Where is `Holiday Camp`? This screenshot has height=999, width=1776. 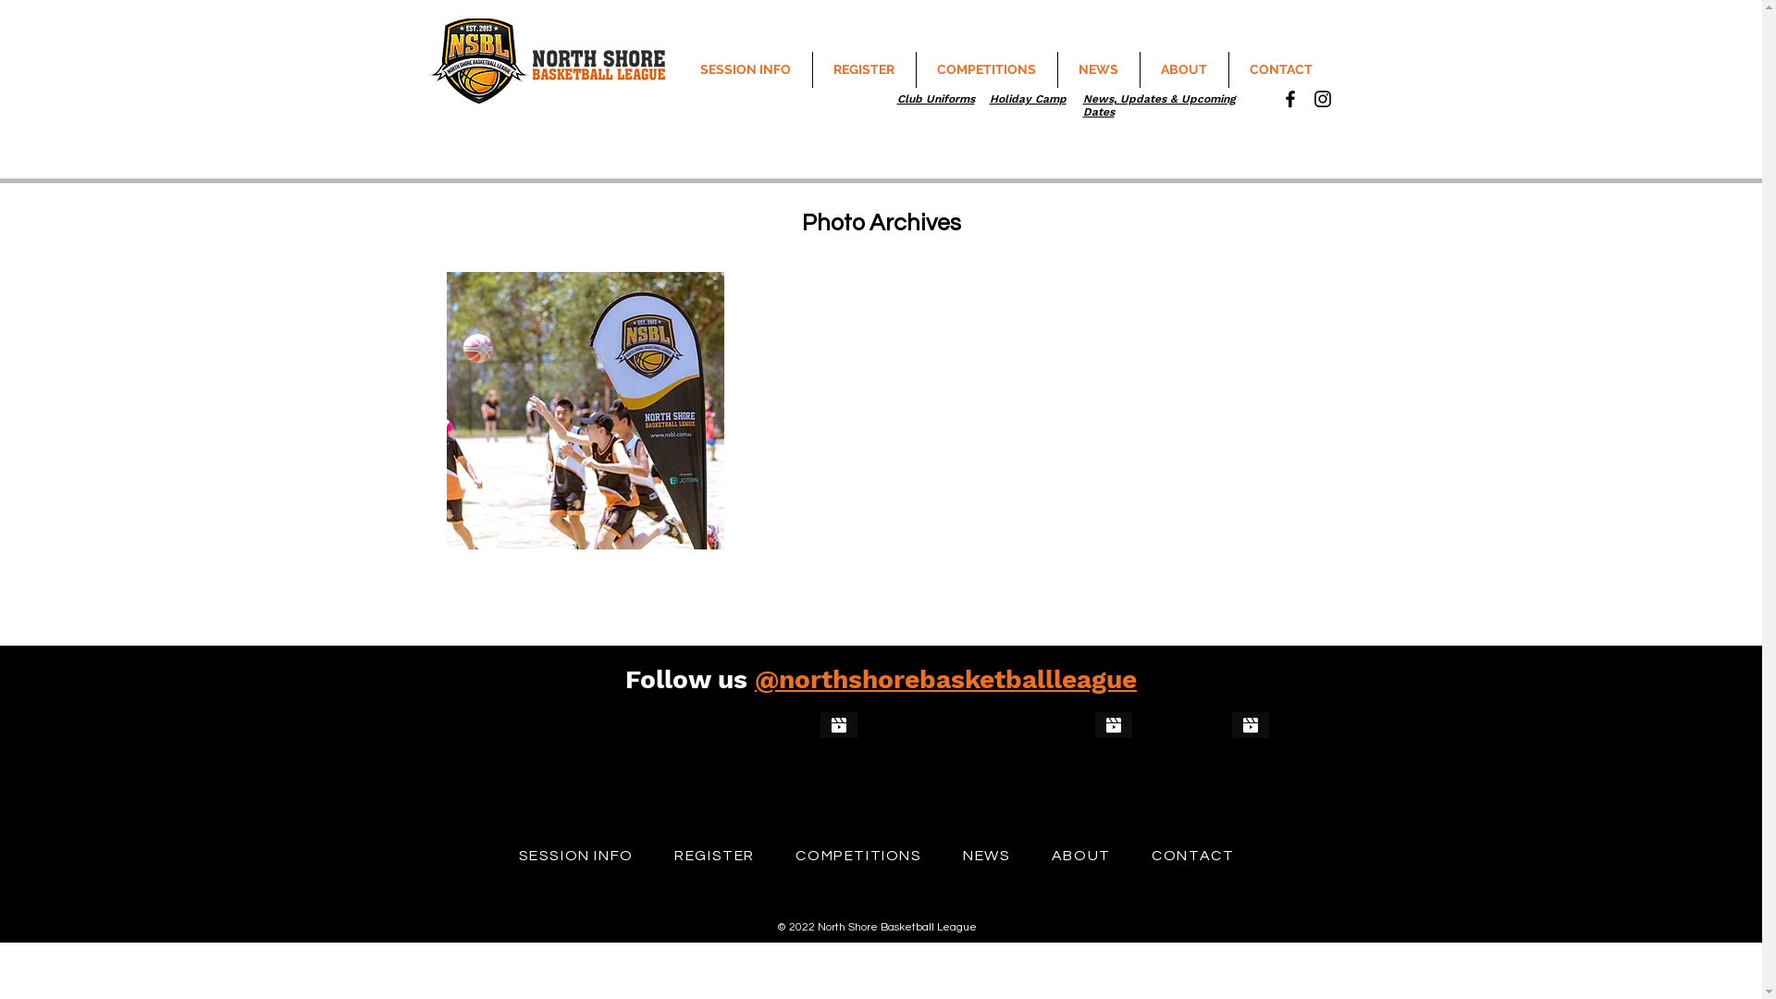 Holiday Camp is located at coordinates (1029, 99).